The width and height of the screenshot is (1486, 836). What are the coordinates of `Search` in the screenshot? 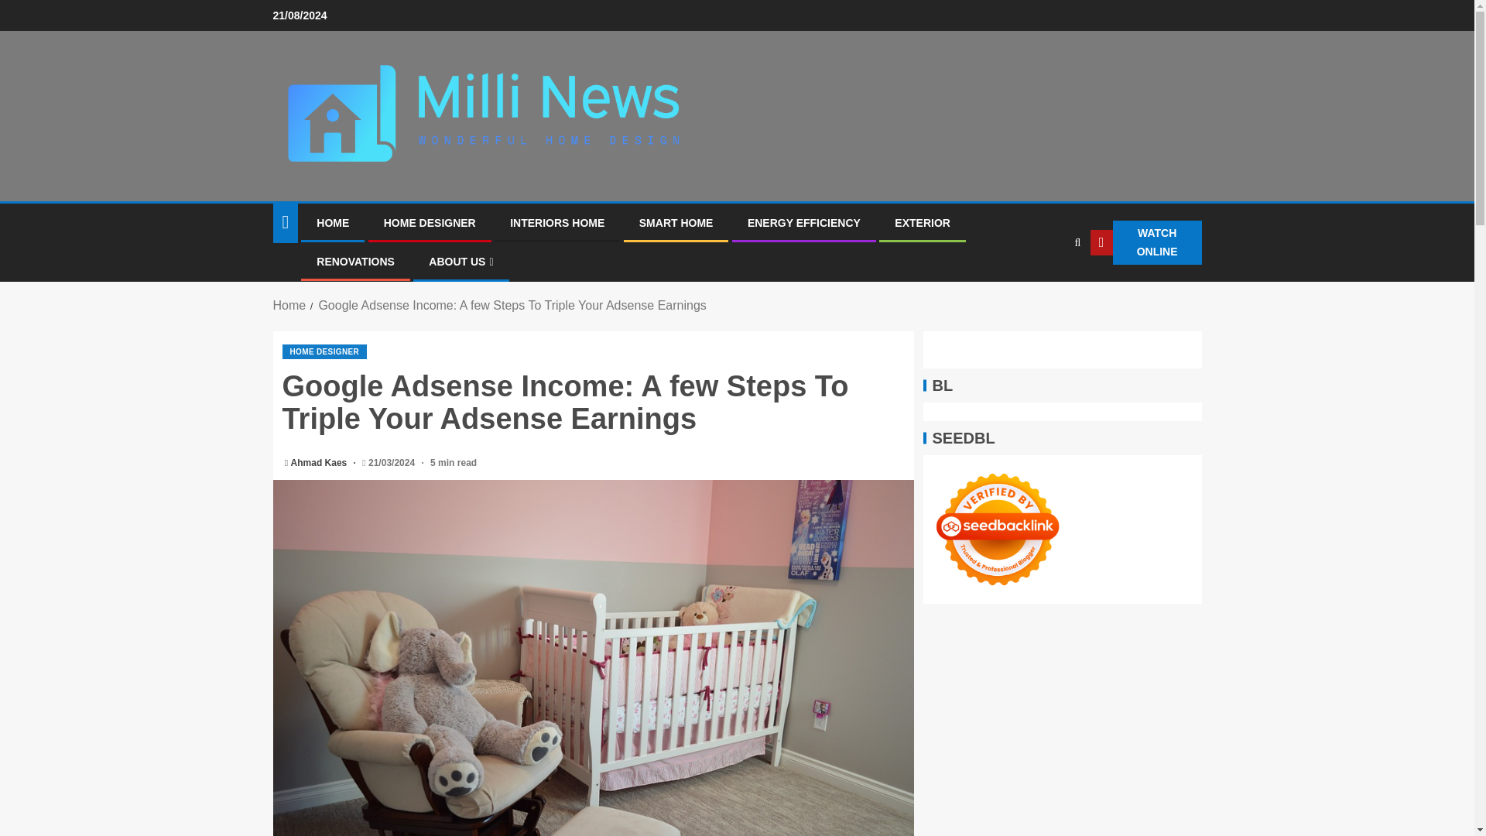 It's located at (1046, 290).